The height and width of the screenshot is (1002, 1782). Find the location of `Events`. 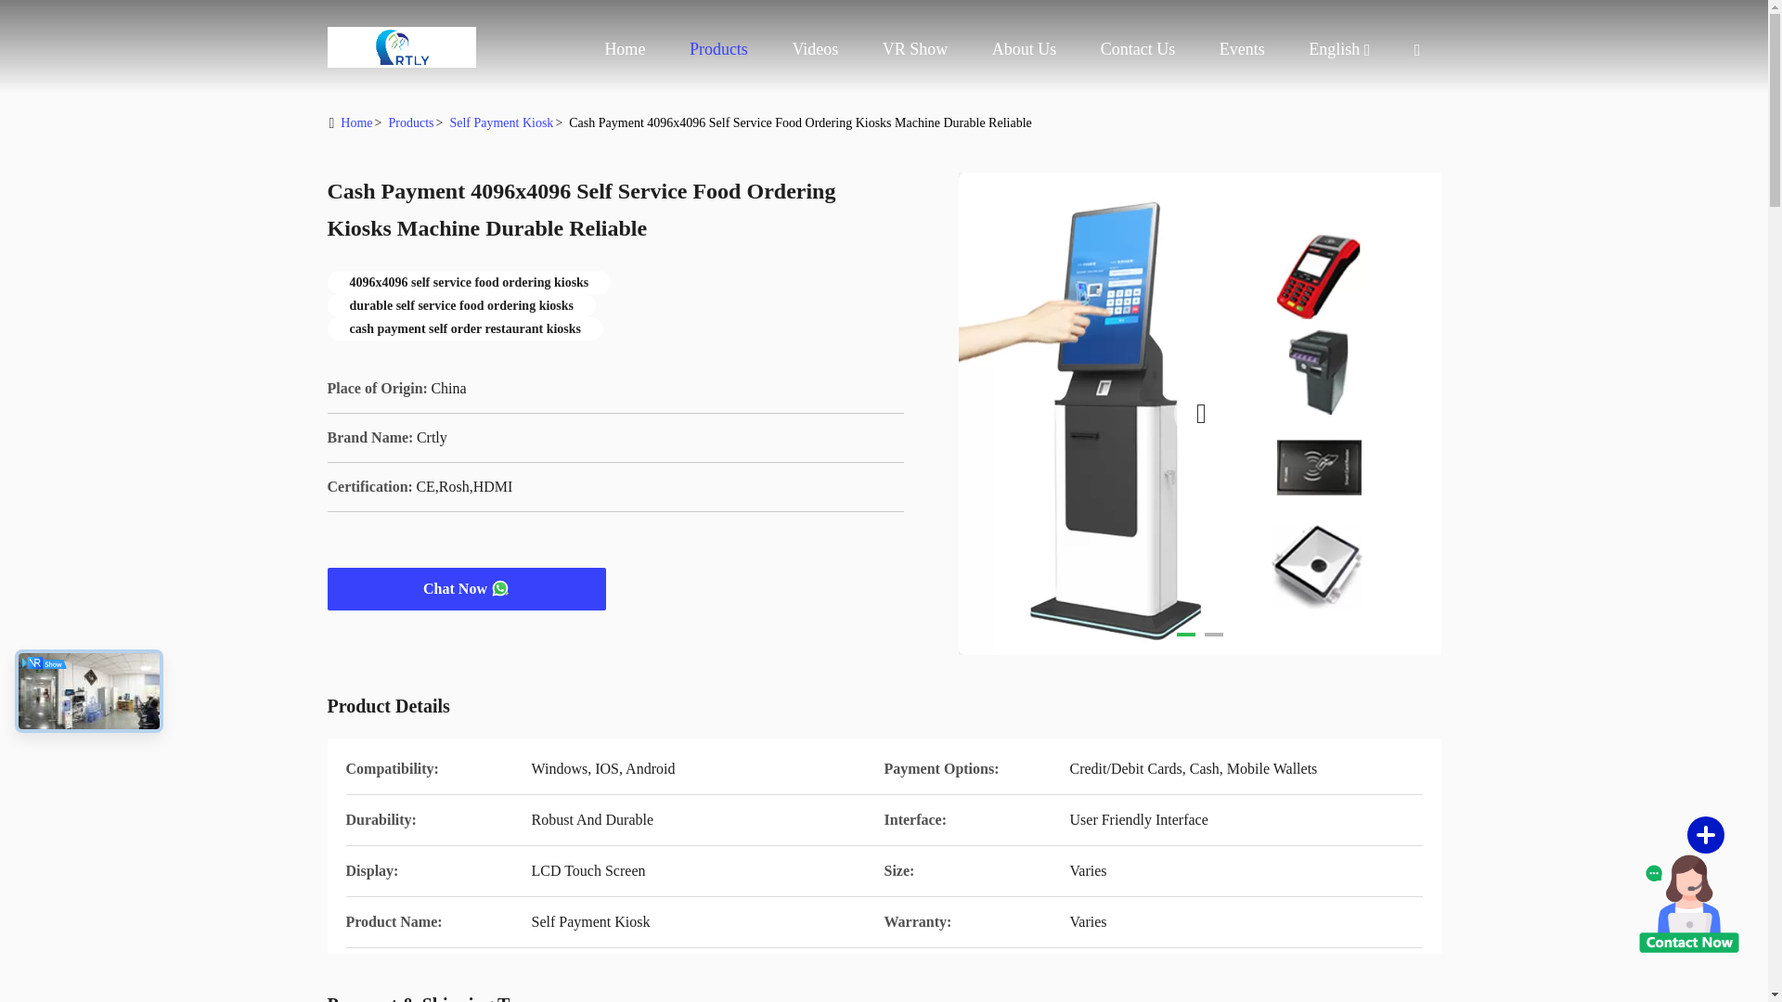

Events is located at coordinates (1242, 48).